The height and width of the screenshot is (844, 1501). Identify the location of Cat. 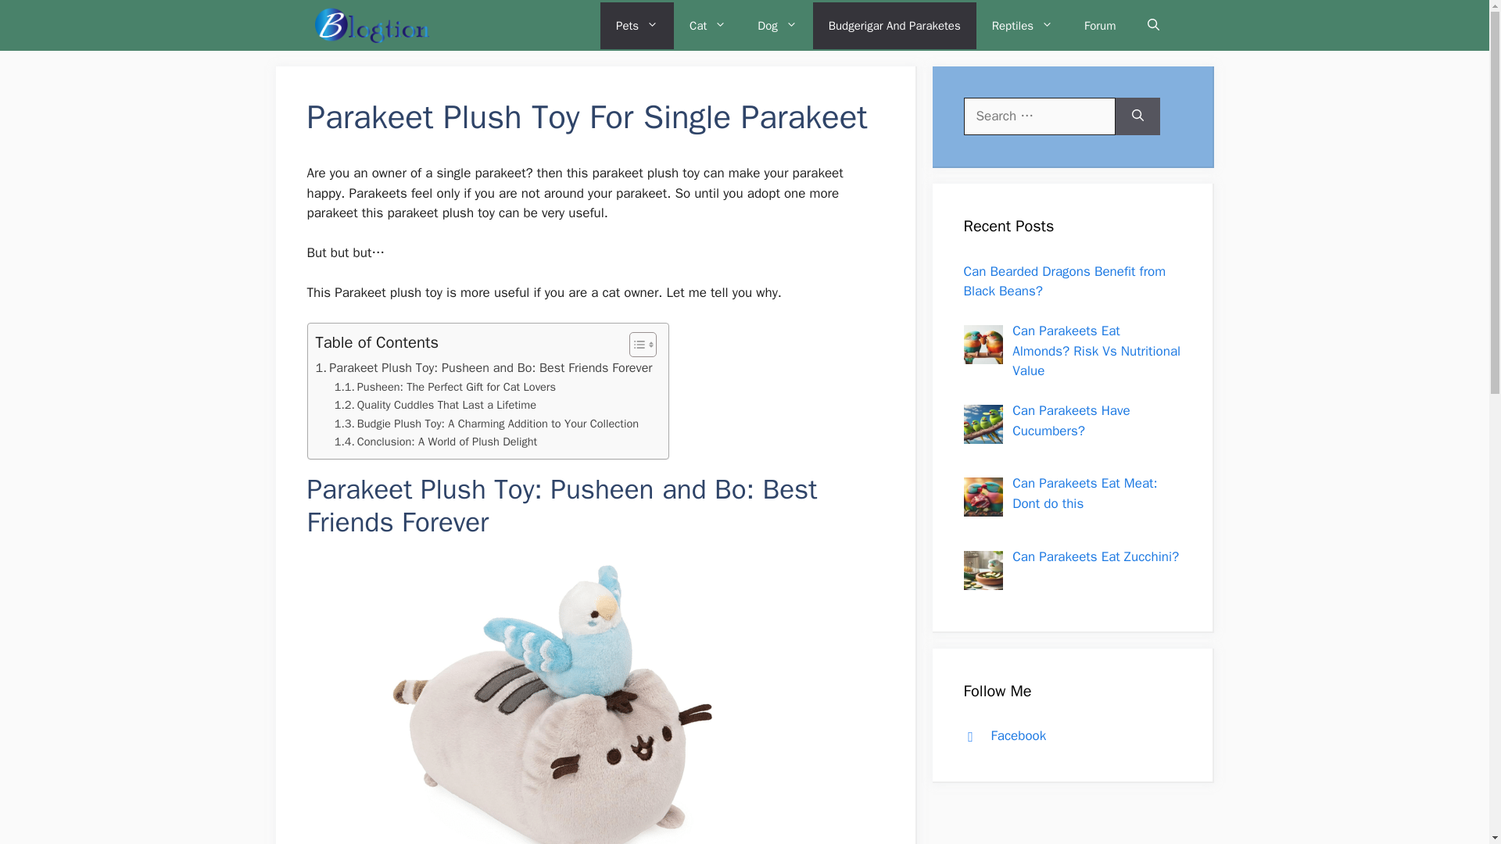
(708, 25).